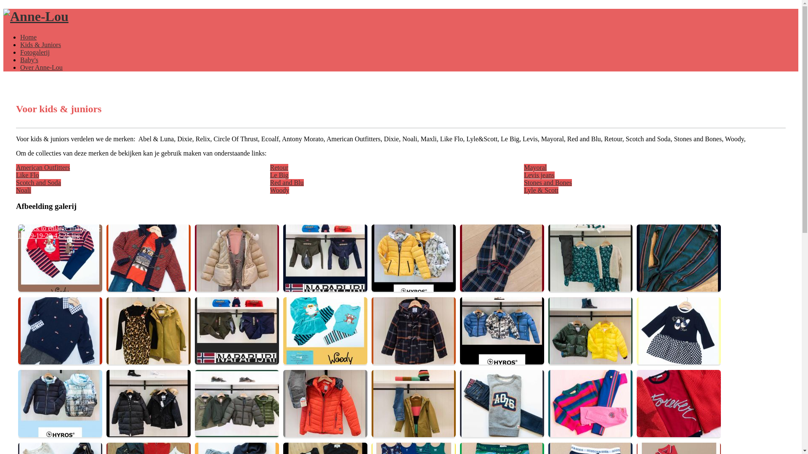  Describe the element at coordinates (237, 331) in the screenshot. I see `Click to enlarge image foto-12-09-19-20-42-26-19.jpg` at that location.